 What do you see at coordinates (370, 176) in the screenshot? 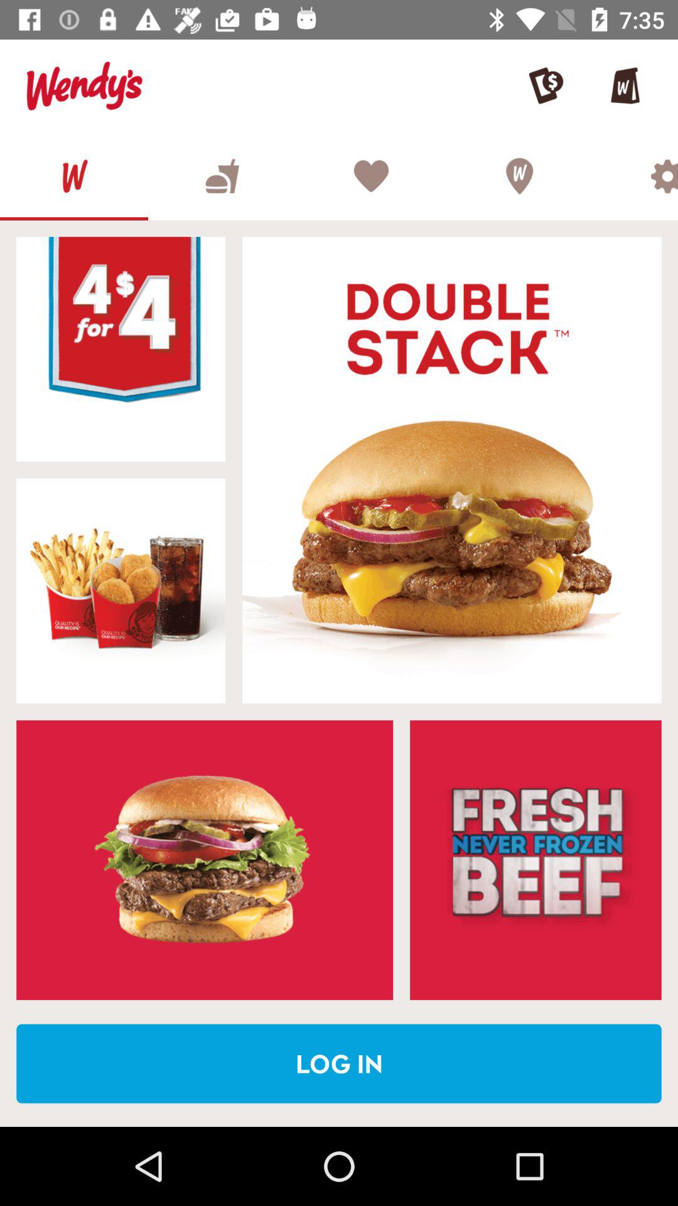
I see `view favorites` at bounding box center [370, 176].